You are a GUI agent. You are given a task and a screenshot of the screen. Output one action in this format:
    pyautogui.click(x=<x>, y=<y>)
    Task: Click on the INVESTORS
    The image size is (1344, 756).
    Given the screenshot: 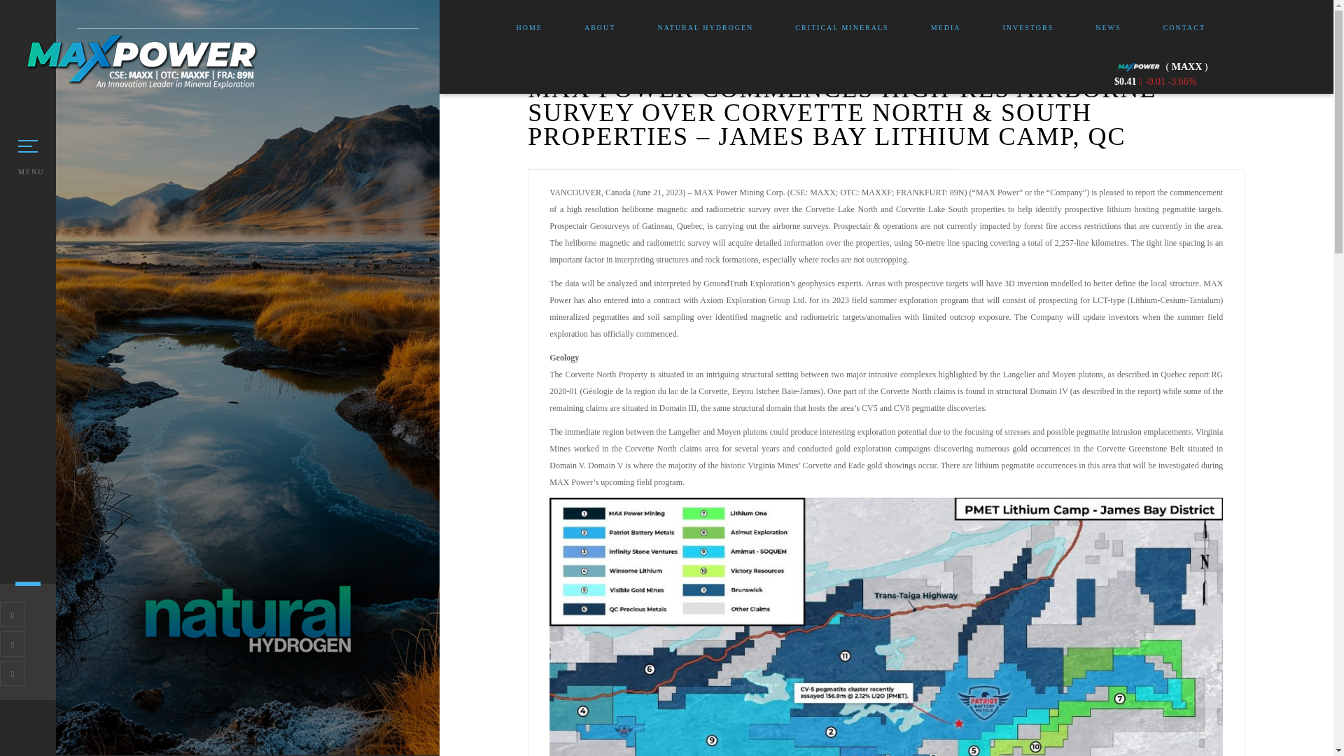 What is the action you would take?
    pyautogui.click(x=1028, y=27)
    